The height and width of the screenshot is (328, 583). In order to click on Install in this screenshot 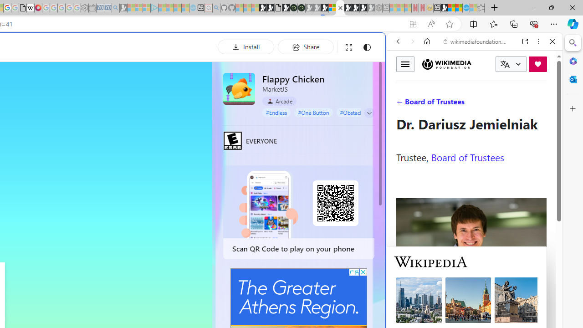, I will do `click(246, 46)`.